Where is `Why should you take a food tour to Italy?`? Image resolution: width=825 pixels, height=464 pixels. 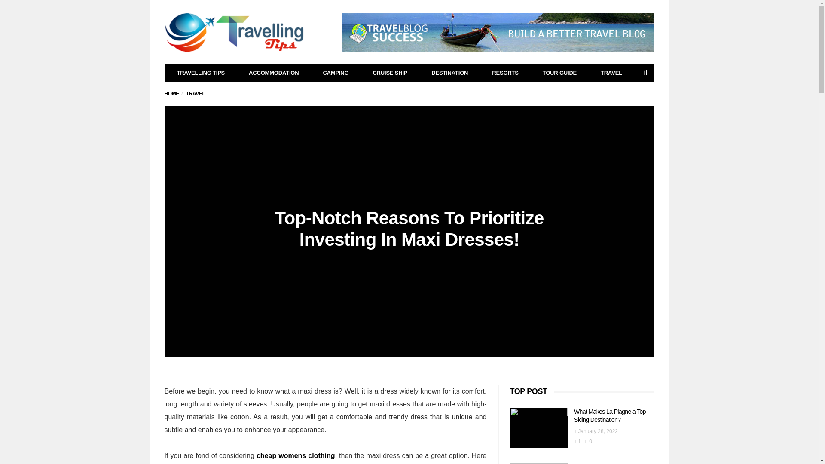
Why should you take a food tour to Italy? is located at coordinates (538, 463).